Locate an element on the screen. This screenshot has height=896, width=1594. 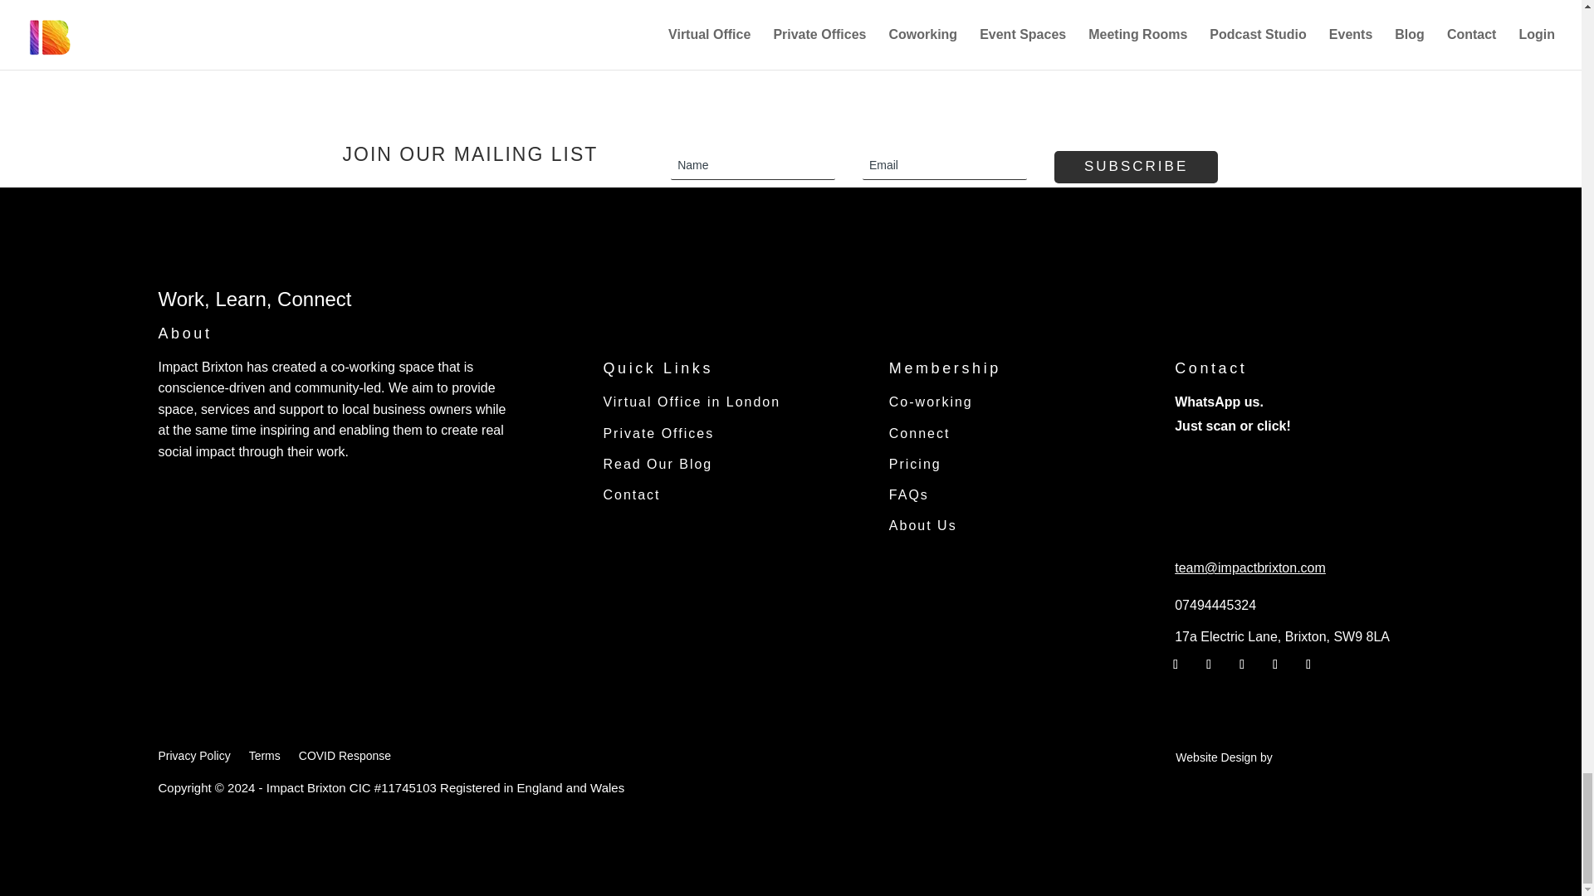
Connect is located at coordinates (1013, 433).